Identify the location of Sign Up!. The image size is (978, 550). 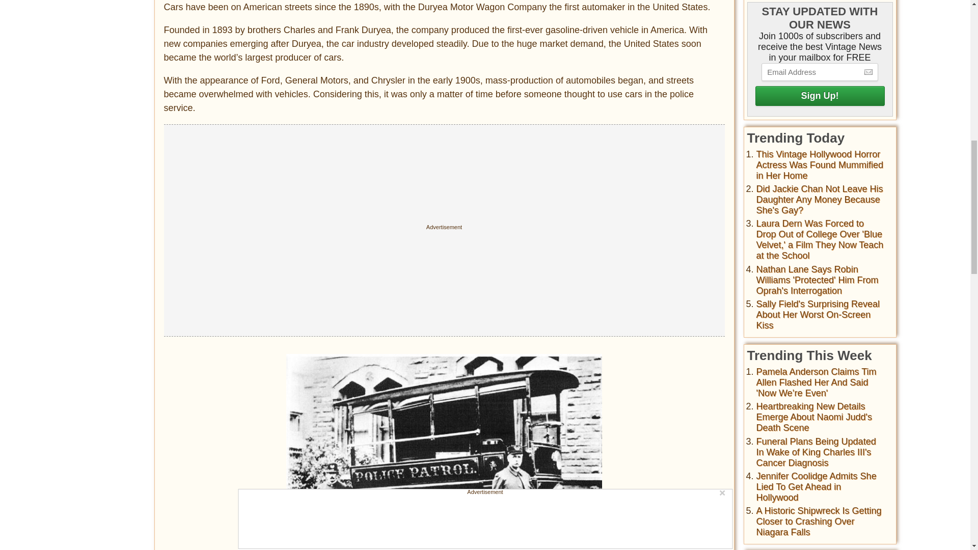
(819, 96).